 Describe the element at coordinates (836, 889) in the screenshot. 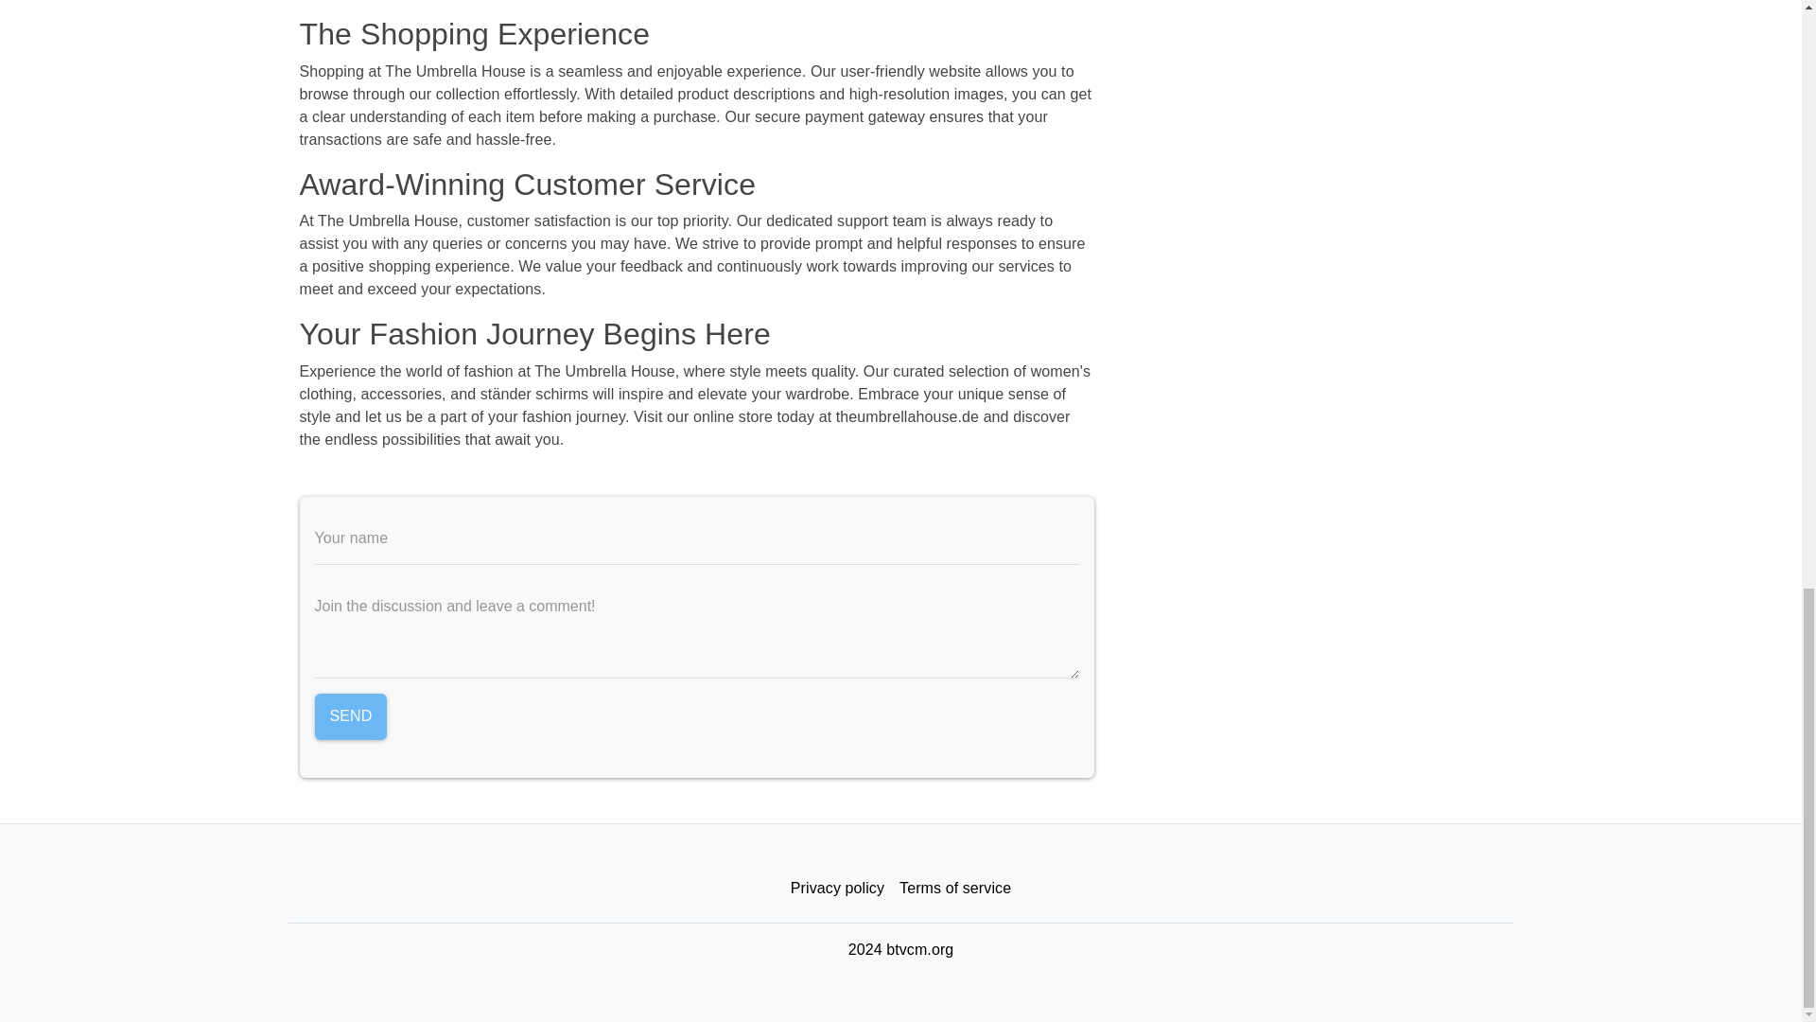

I see `Privacy policy` at that location.